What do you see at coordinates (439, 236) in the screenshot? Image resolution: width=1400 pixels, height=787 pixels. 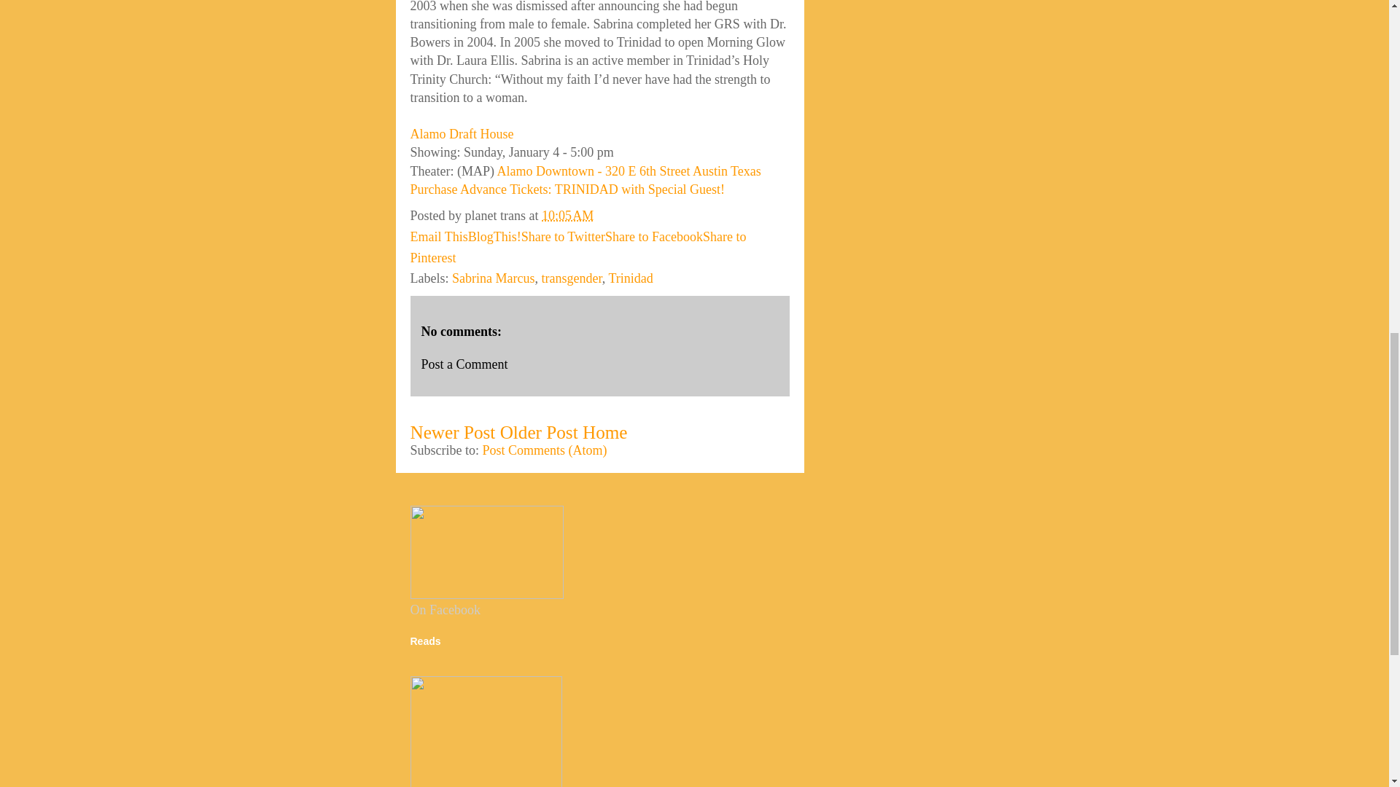 I see `Email This` at bounding box center [439, 236].